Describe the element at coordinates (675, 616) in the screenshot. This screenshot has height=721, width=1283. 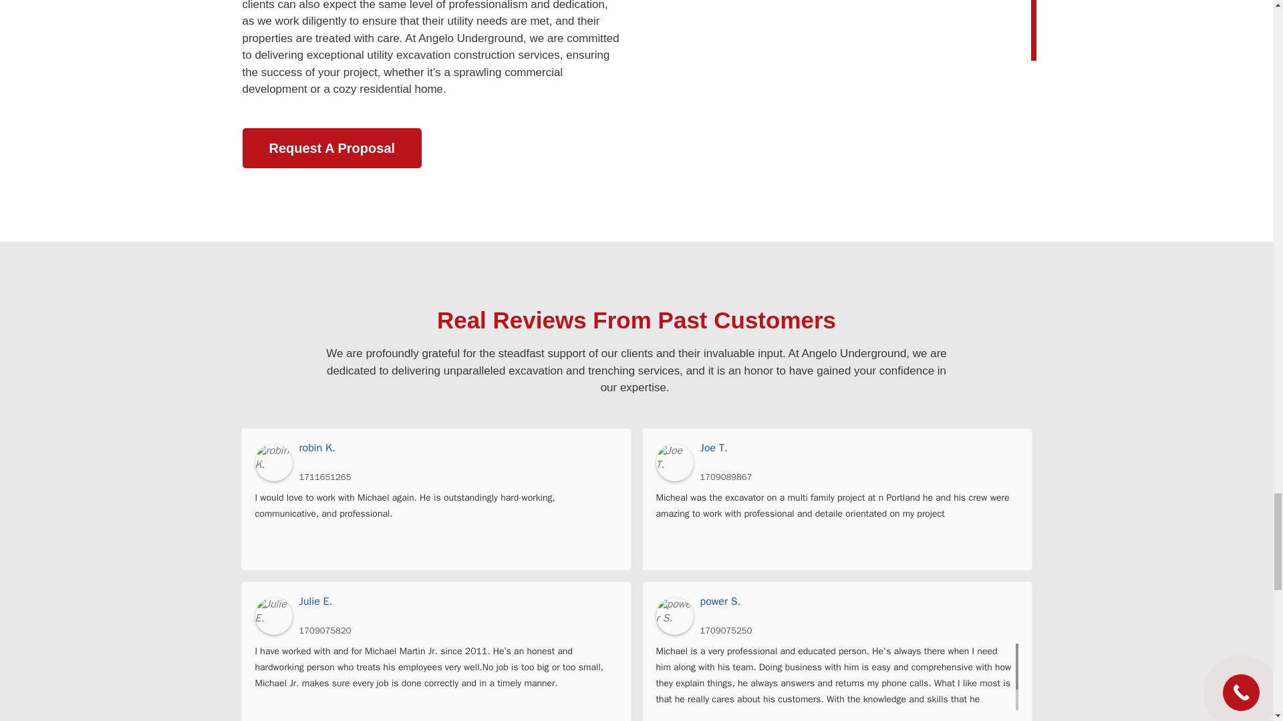
I see `power S.` at that location.